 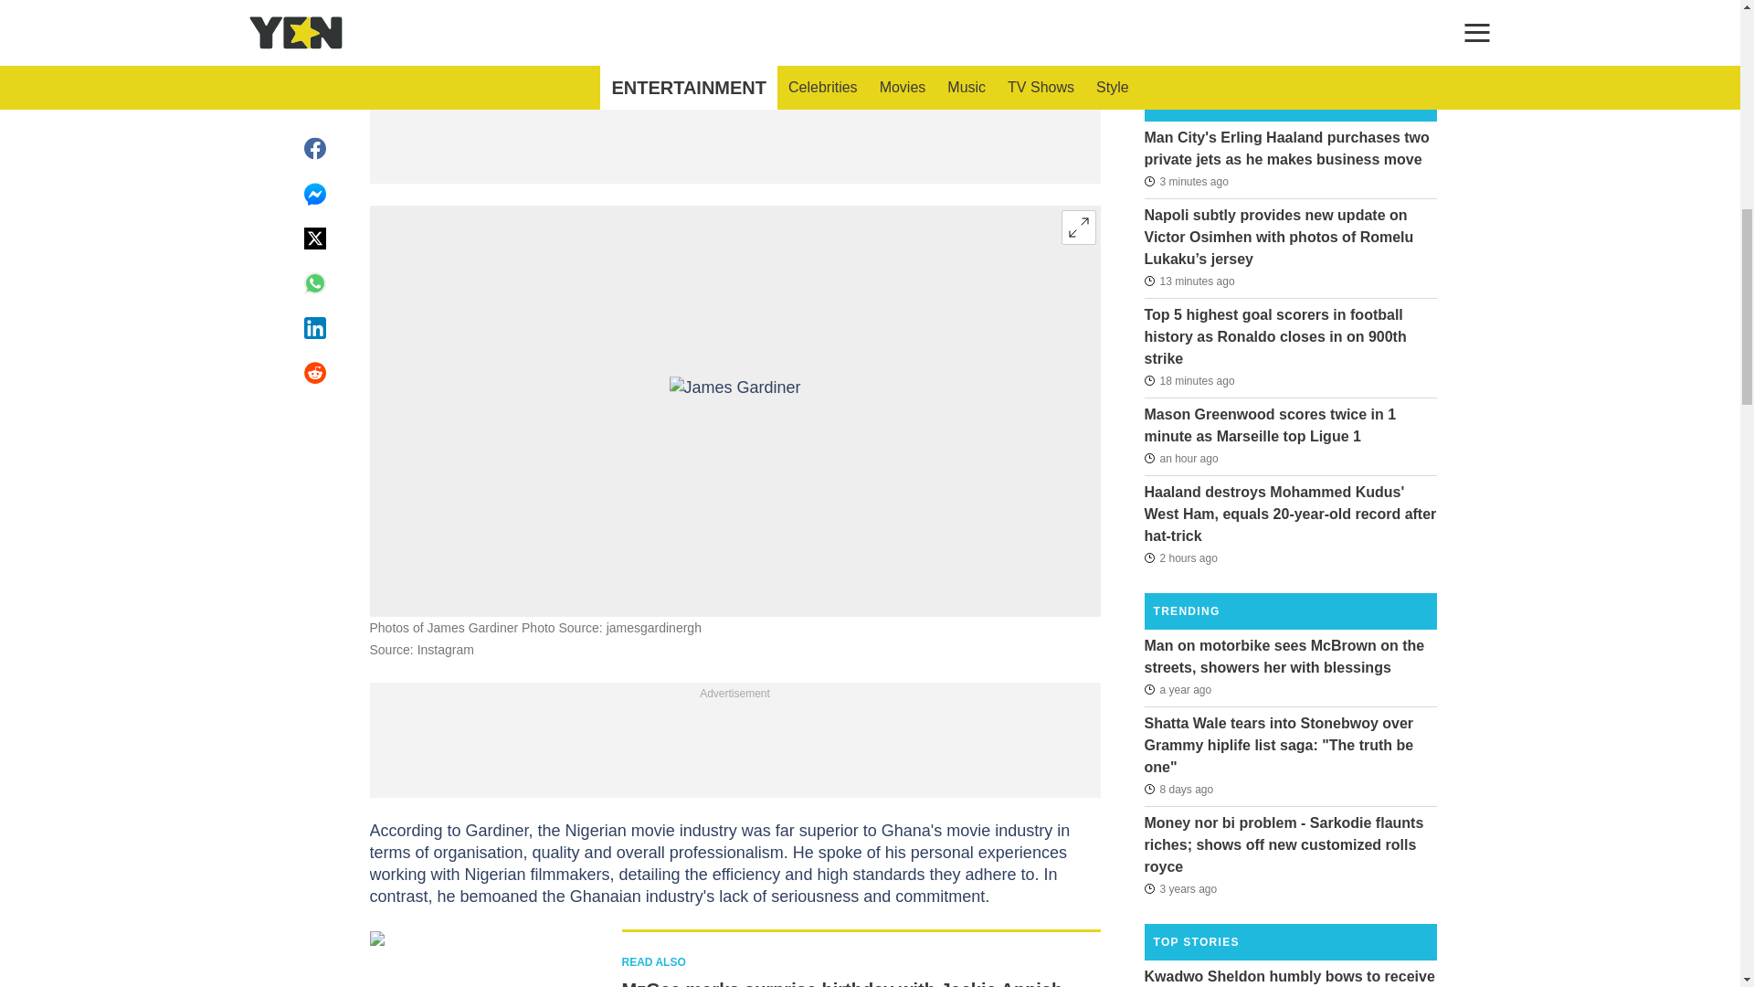 I want to click on 2024-09-01T06:12:36Z, so click(x=1180, y=557).